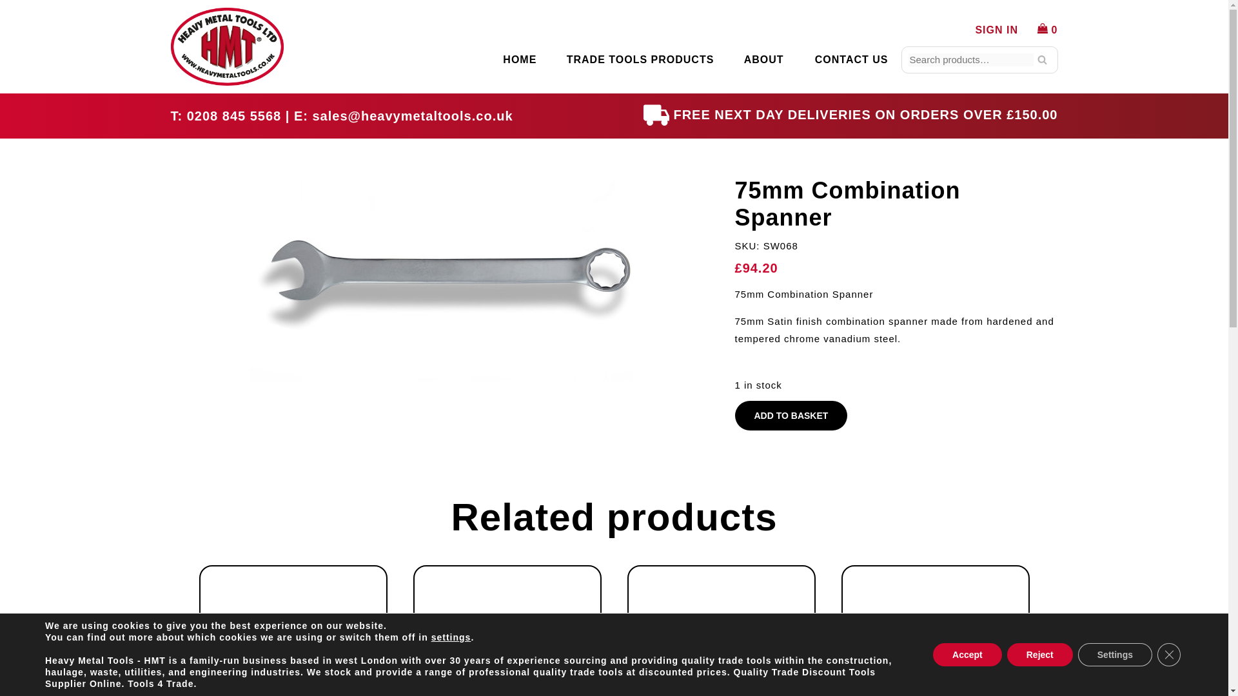 Image resolution: width=1238 pixels, height=696 pixels. I want to click on CONTACT US, so click(851, 60).